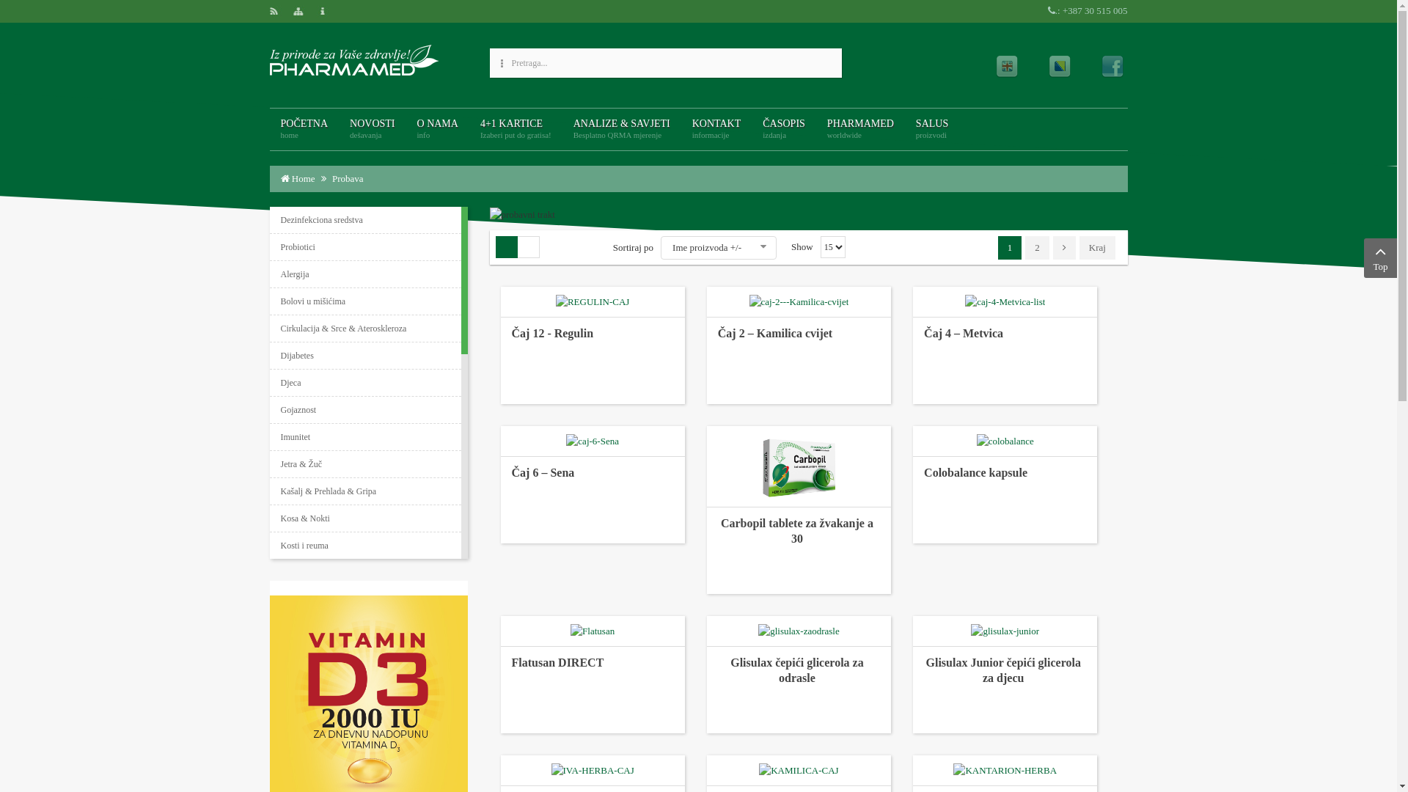  What do you see at coordinates (365, 410) in the screenshot?
I see `Gojaznost` at bounding box center [365, 410].